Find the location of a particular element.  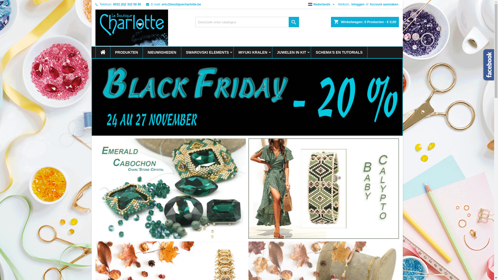

Cabochon Charl'stone Crystal is located at coordinates (171, 189).